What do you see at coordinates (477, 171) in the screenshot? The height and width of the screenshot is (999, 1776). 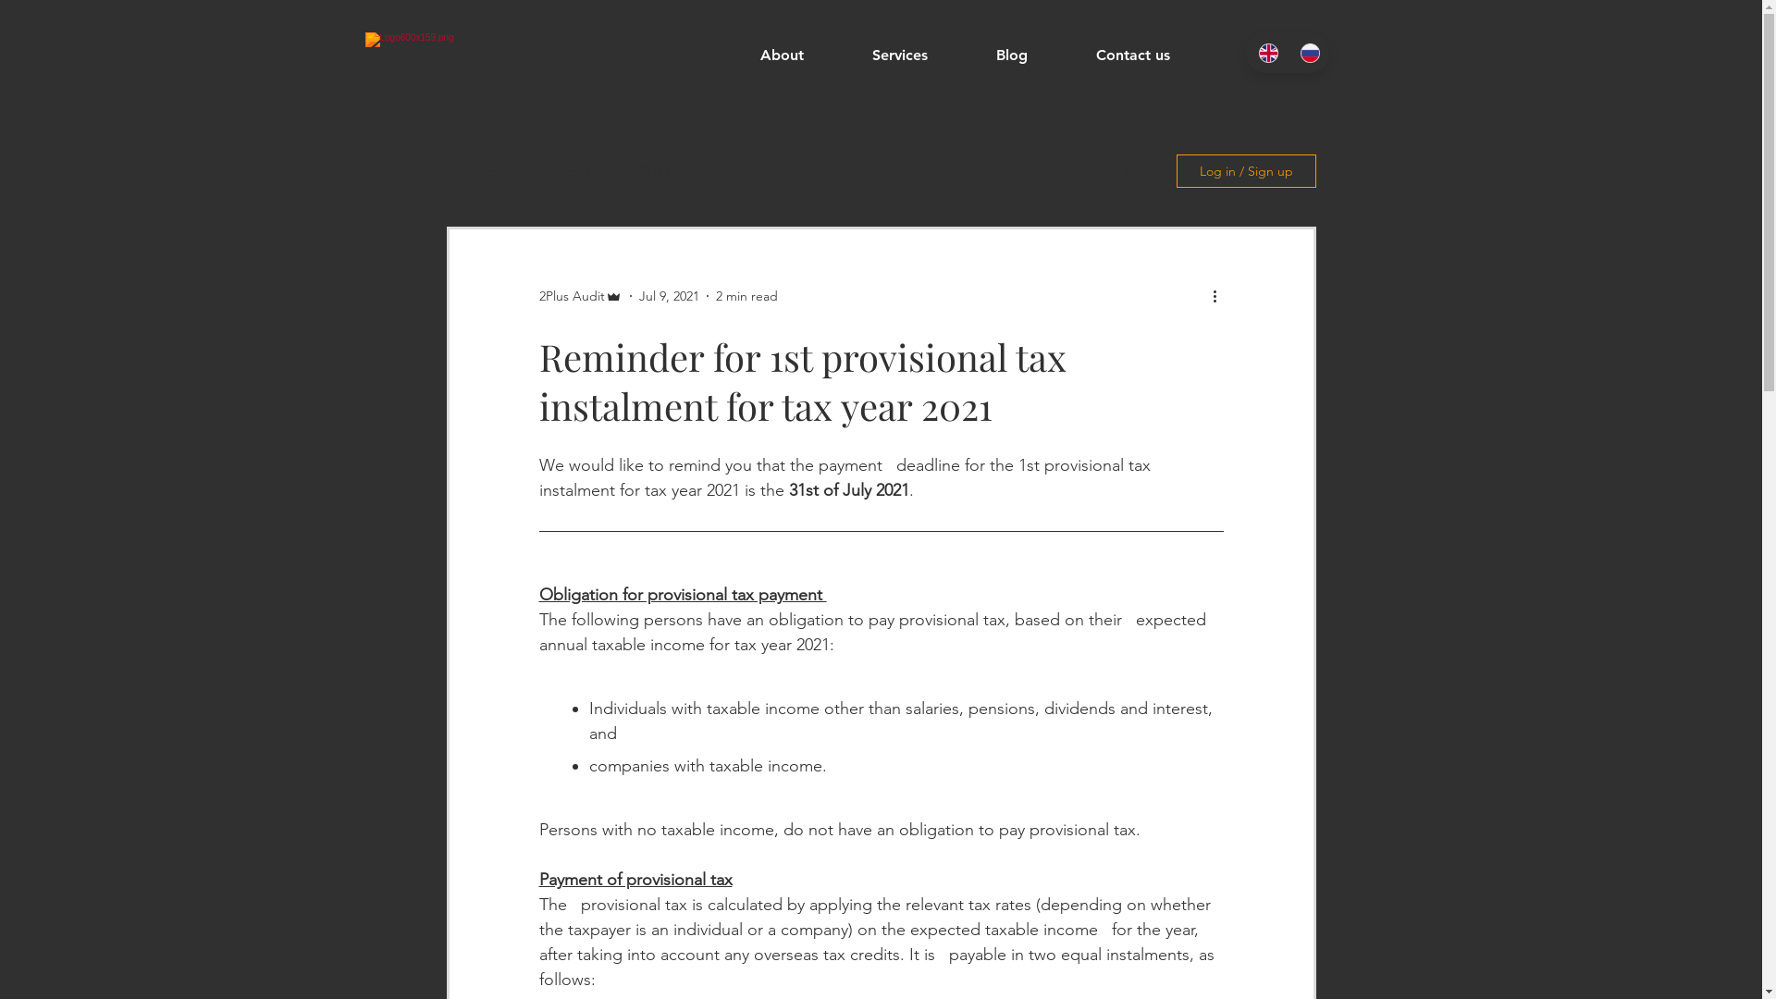 I see `All Posts` at bounding box center [477, 171].